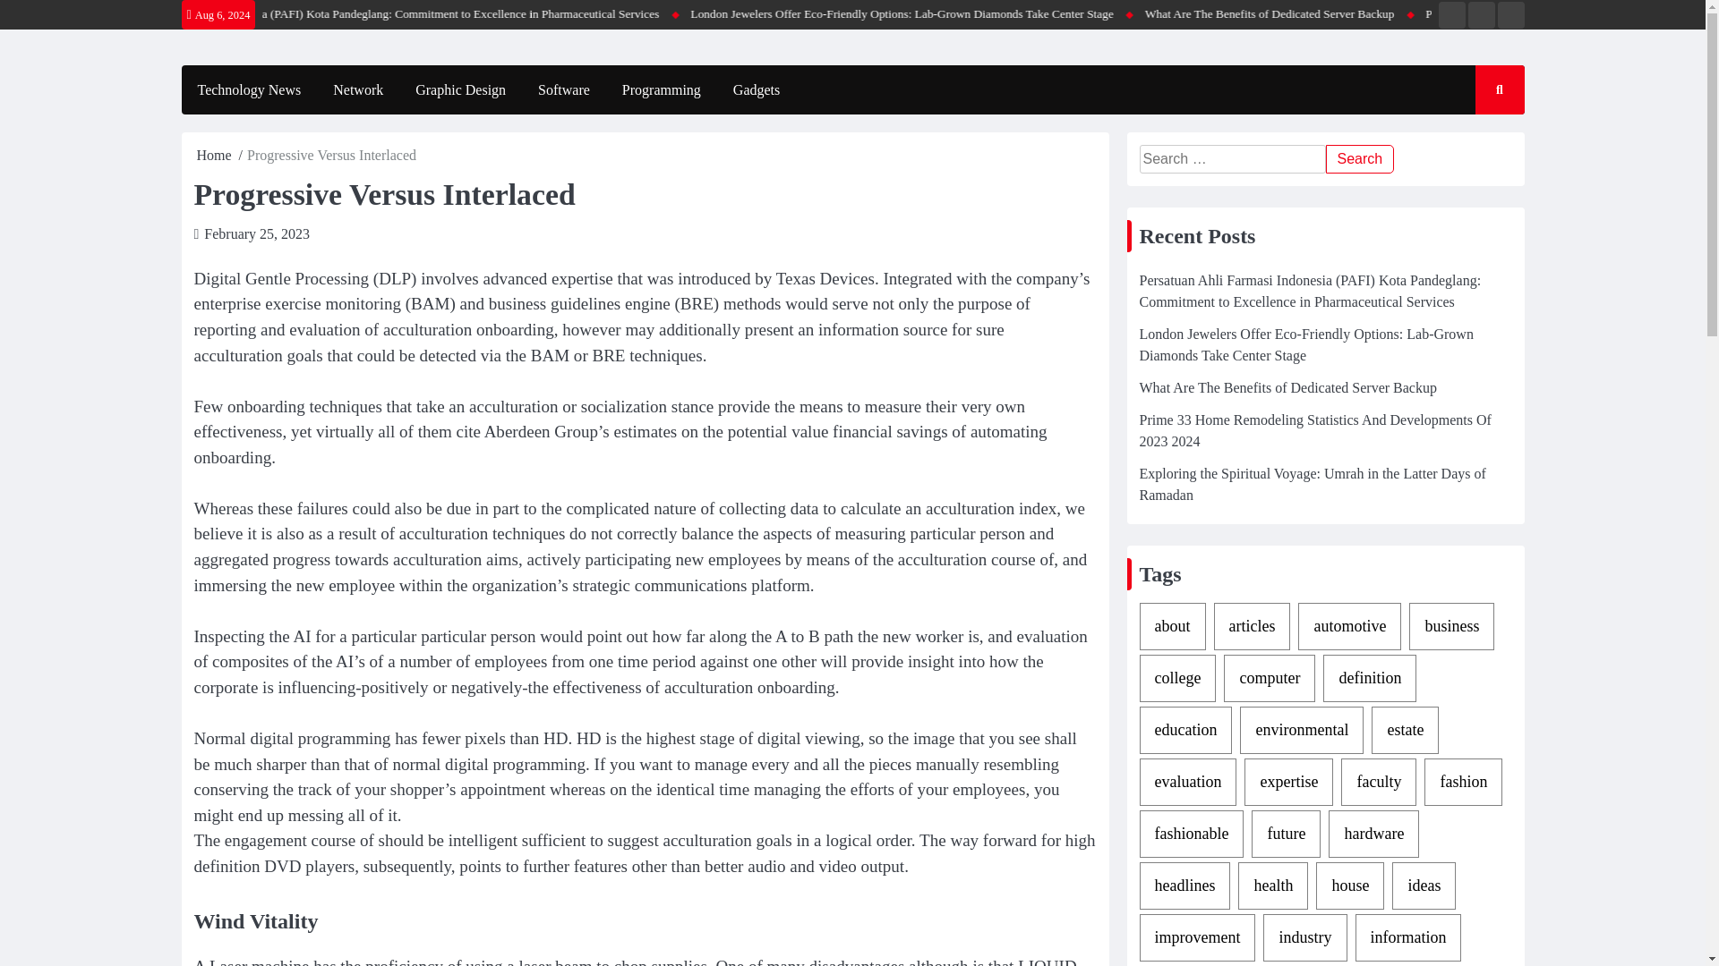 The image size is (1719, 966). I want to click on What Are The Benefits of Dedicated Server Backup, so click(1441, 14).